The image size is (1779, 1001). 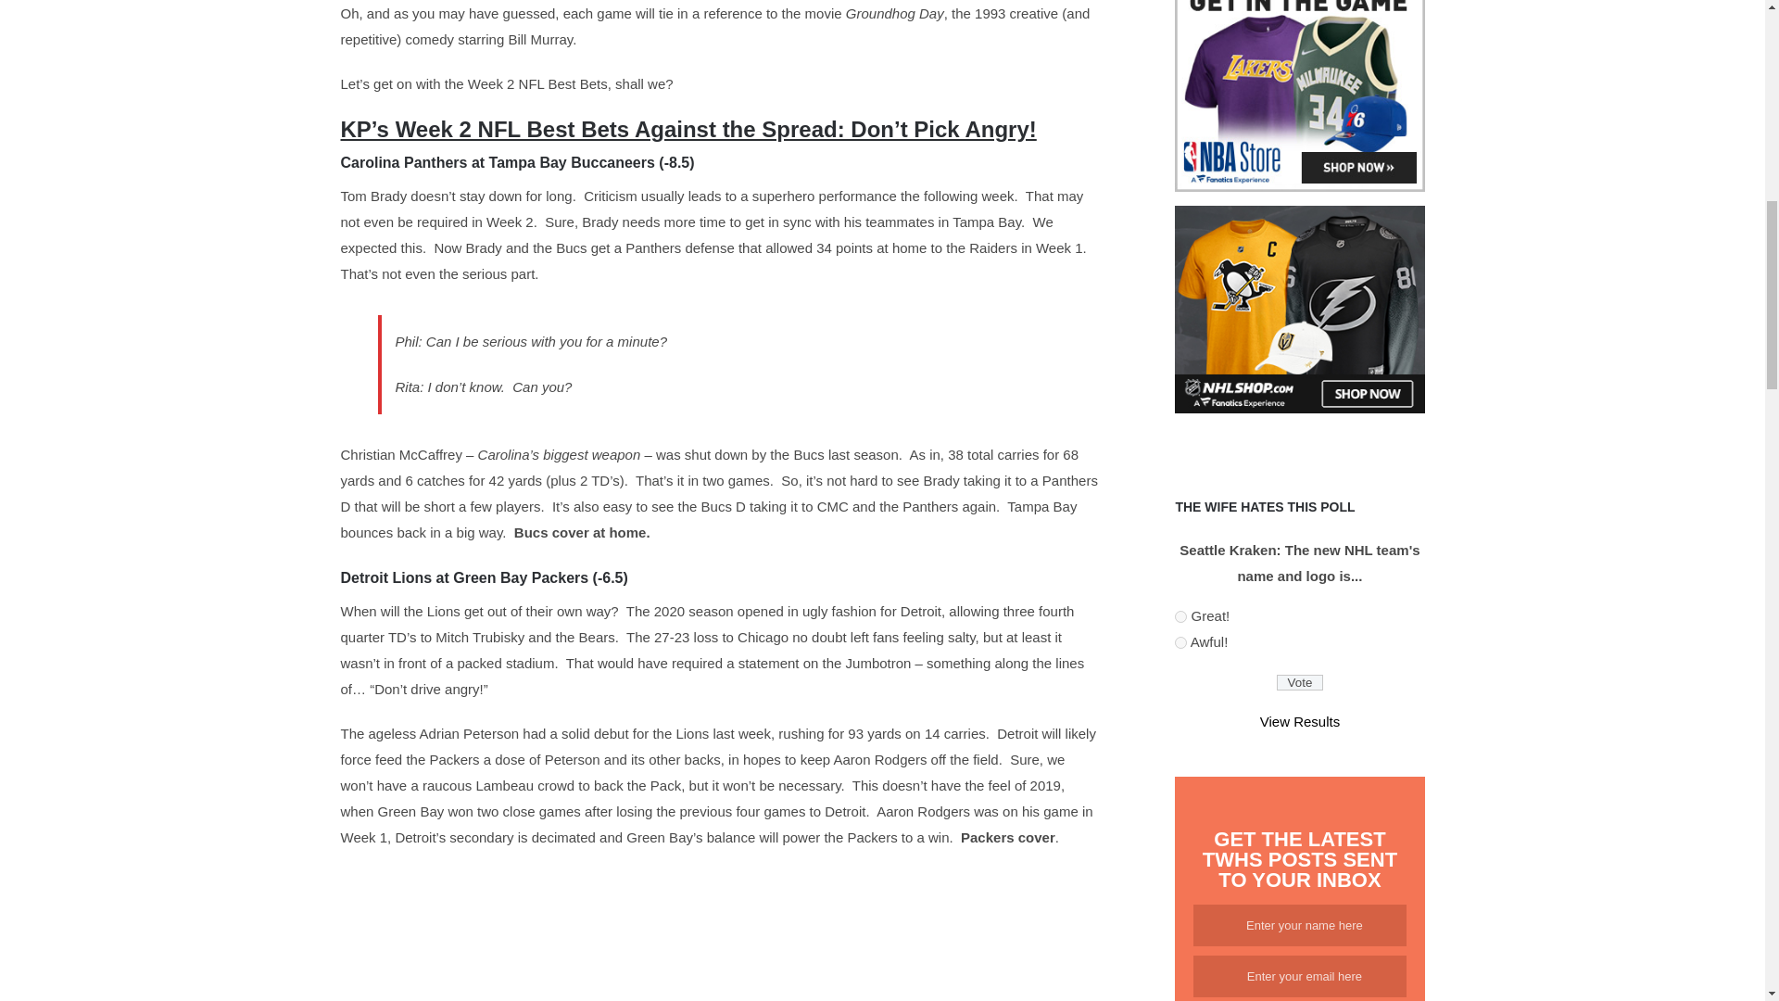 I want to click on 375, so click(x=1180, y=641).